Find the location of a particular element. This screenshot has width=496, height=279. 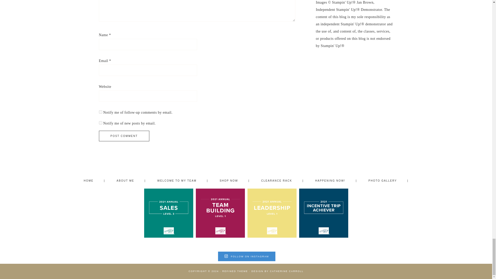

Post Comment is located at coordinates (124, 136).